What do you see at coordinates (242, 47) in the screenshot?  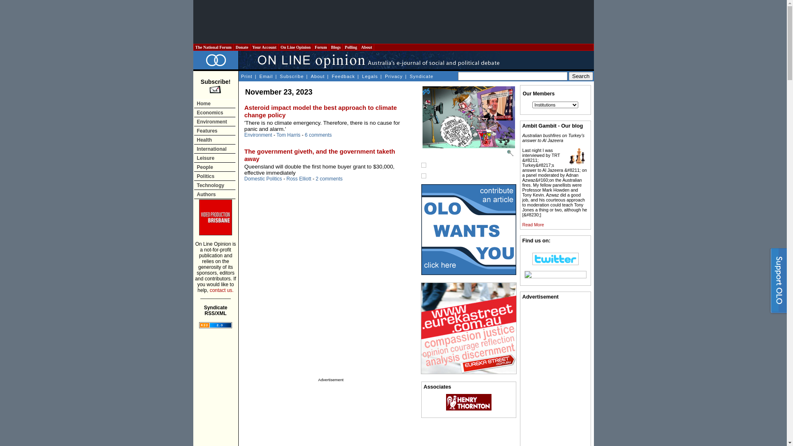 I see ` Donate ` at bounding box center [242, 47].